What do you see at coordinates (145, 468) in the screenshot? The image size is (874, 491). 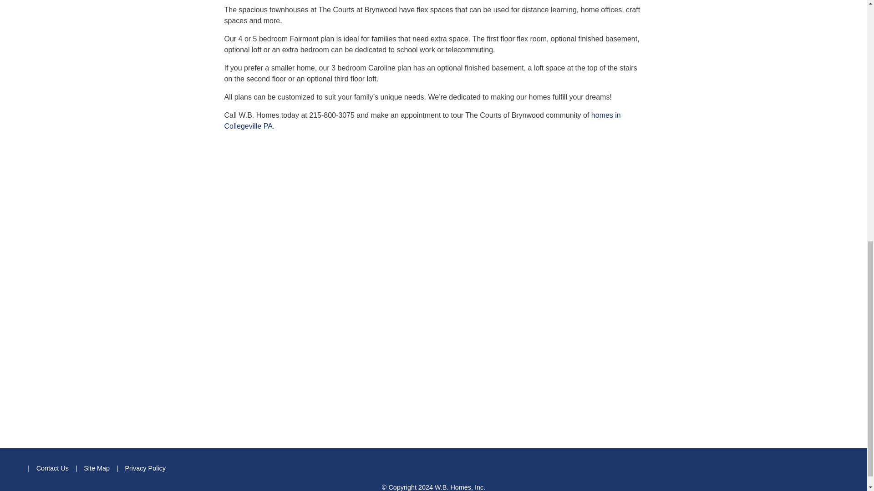 I see `Privacy Policy` at bounding box center [145, 468].